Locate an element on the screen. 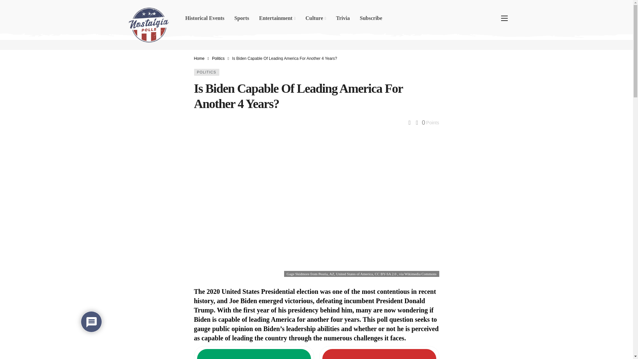 The height and width of the screenshot is (359, 638). Sports is located at coordinates (241, 18).